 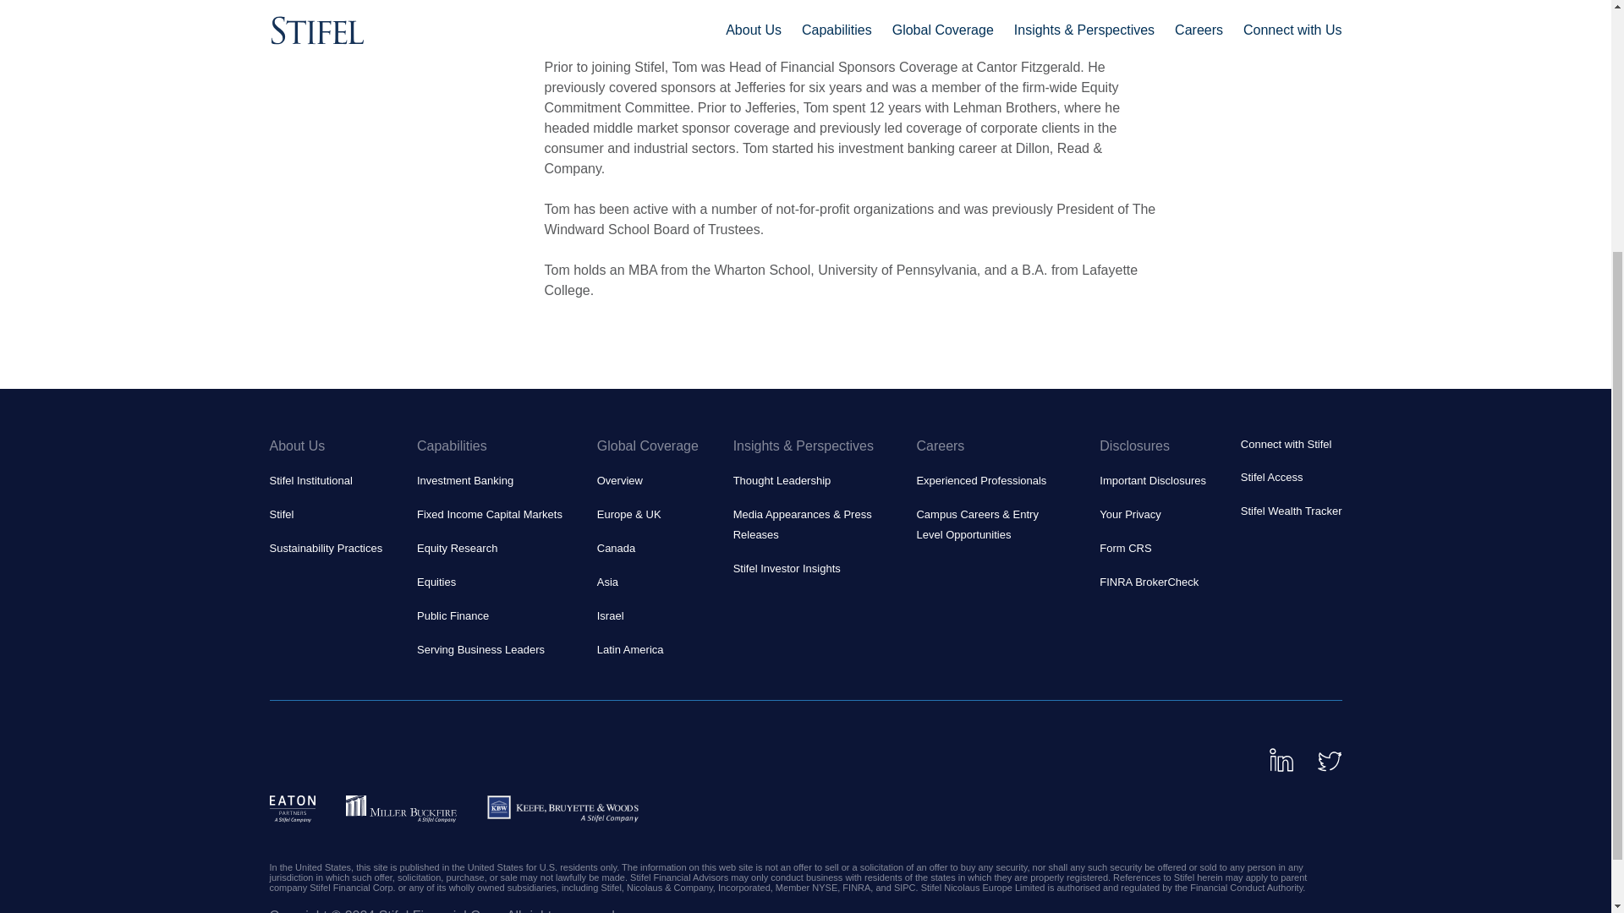 I want to click on Stifel Institutional, so click(x=310, y=480).